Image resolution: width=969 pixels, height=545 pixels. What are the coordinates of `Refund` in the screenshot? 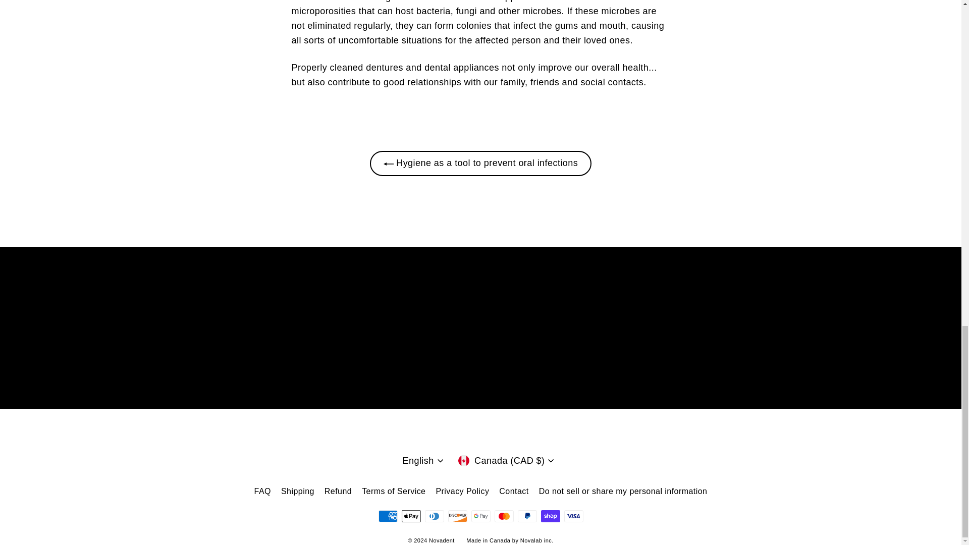 It's located at (338, 492).